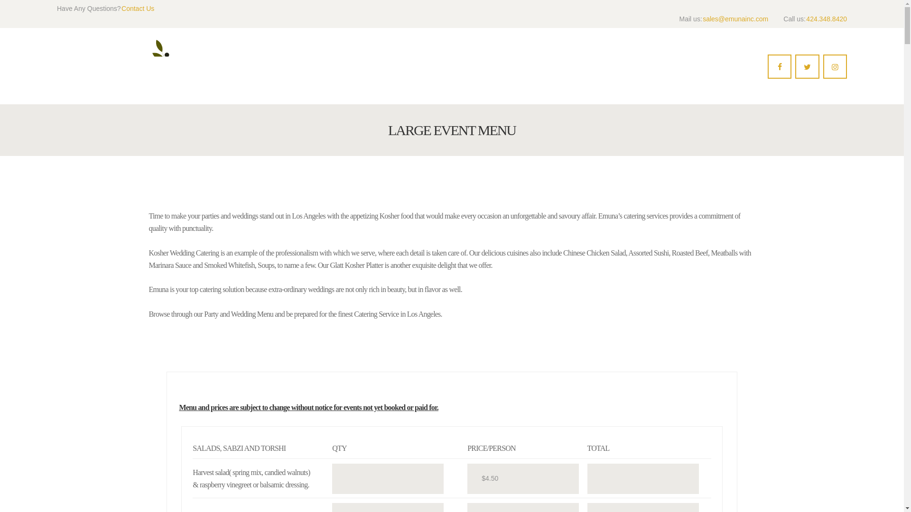  I want to click on Call us:424.348.8420, so click(815, 19).